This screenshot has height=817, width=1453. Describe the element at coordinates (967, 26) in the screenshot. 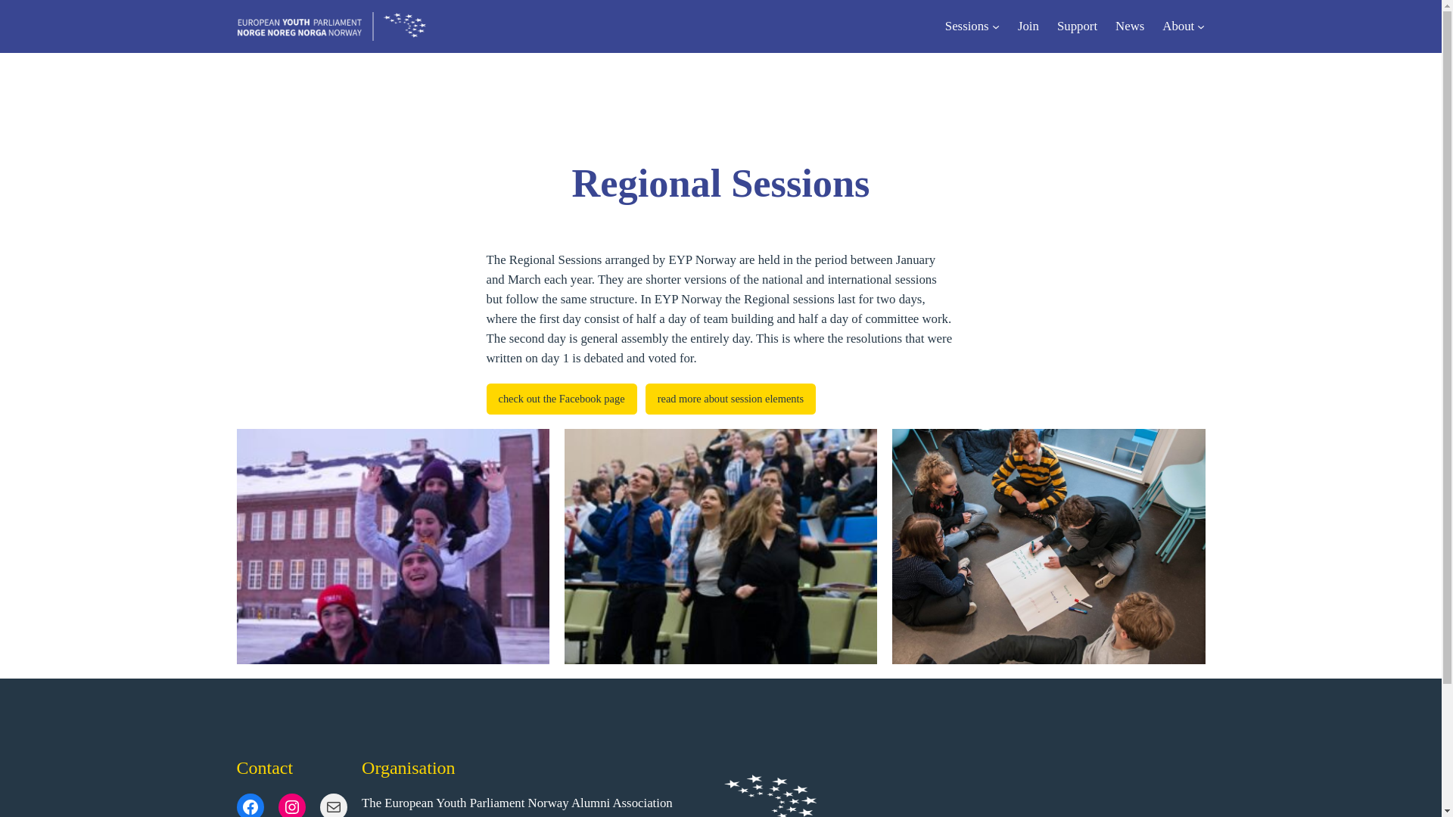

I see `Sessions` at that location.